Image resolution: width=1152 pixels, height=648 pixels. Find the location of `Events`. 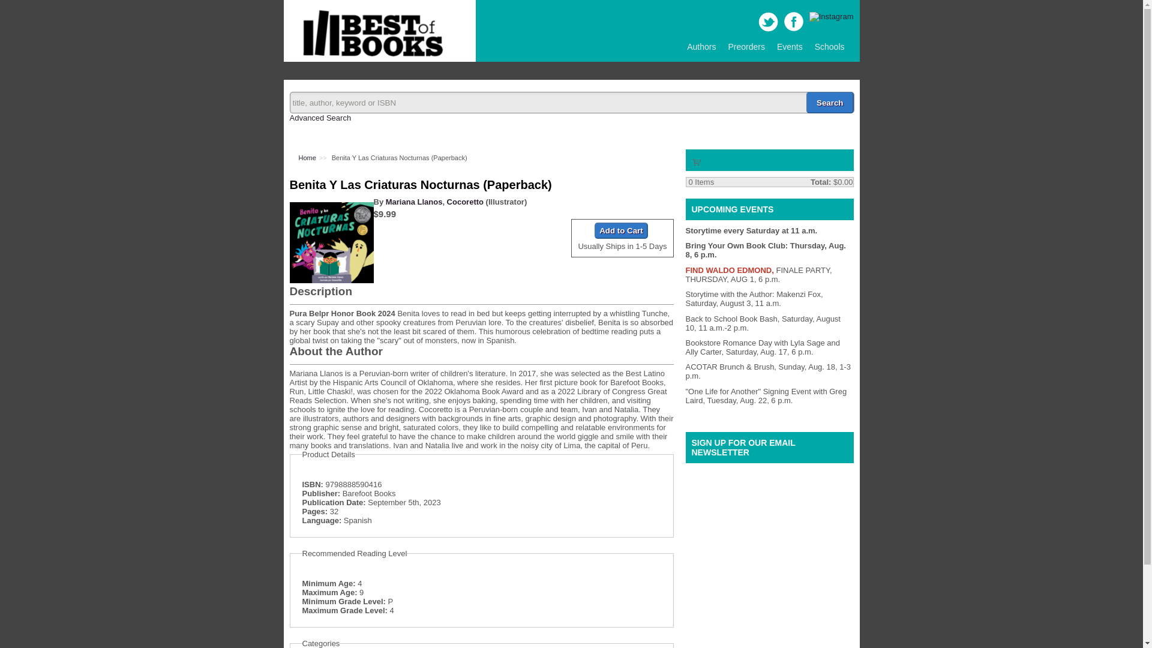

Events is located at coordinates (790, 47).